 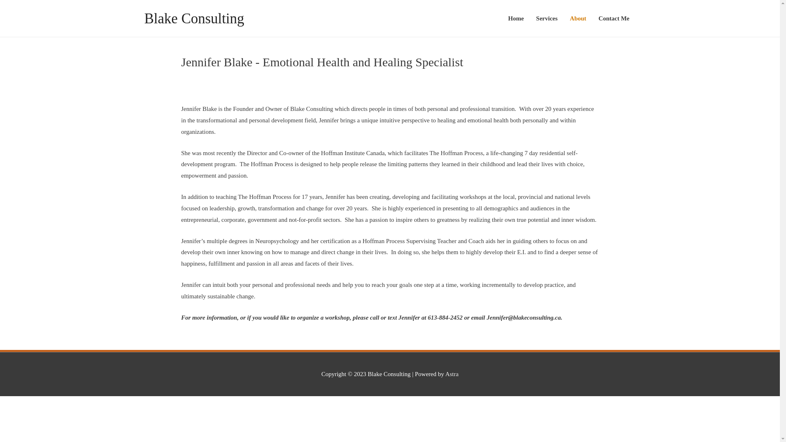 What do you see at coordinates (194, 19) in the screenshot?
I see `Blake Consulting` at bounding box center [194, 19].